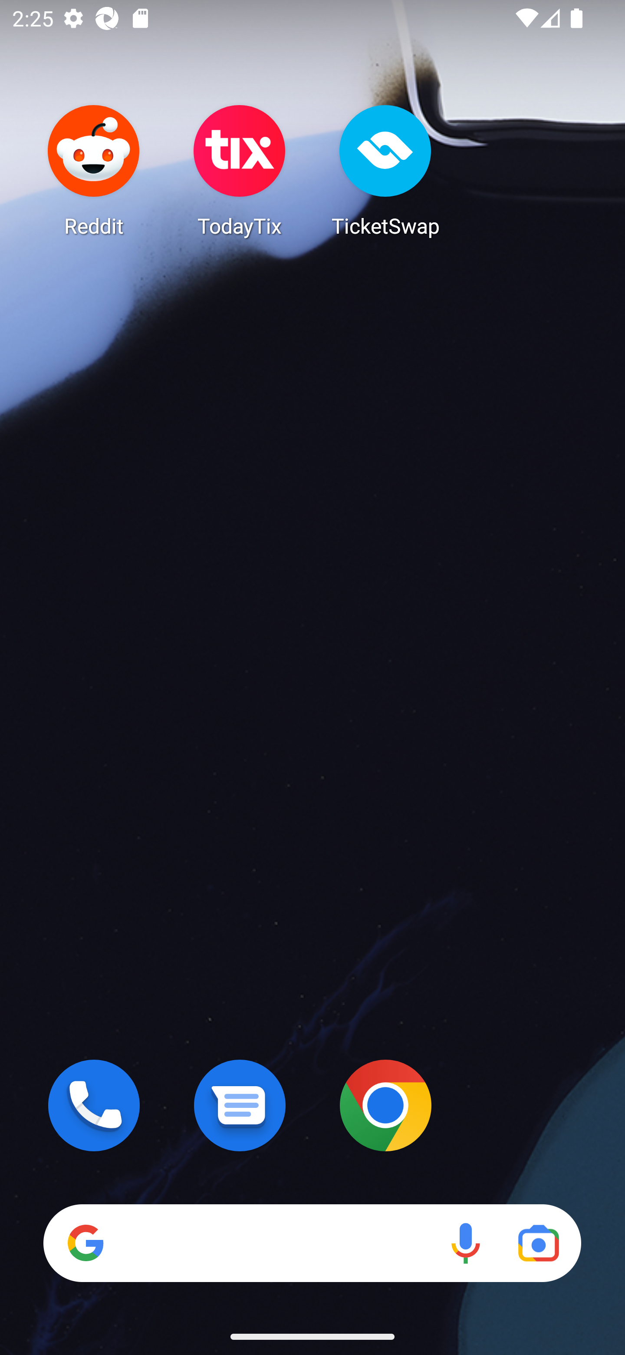 This screenshot has height=1355, width=625. What do you see at coordinates (240, 1105) in the screenshot?
I see `Messages` at bounding box center [240, 1105].